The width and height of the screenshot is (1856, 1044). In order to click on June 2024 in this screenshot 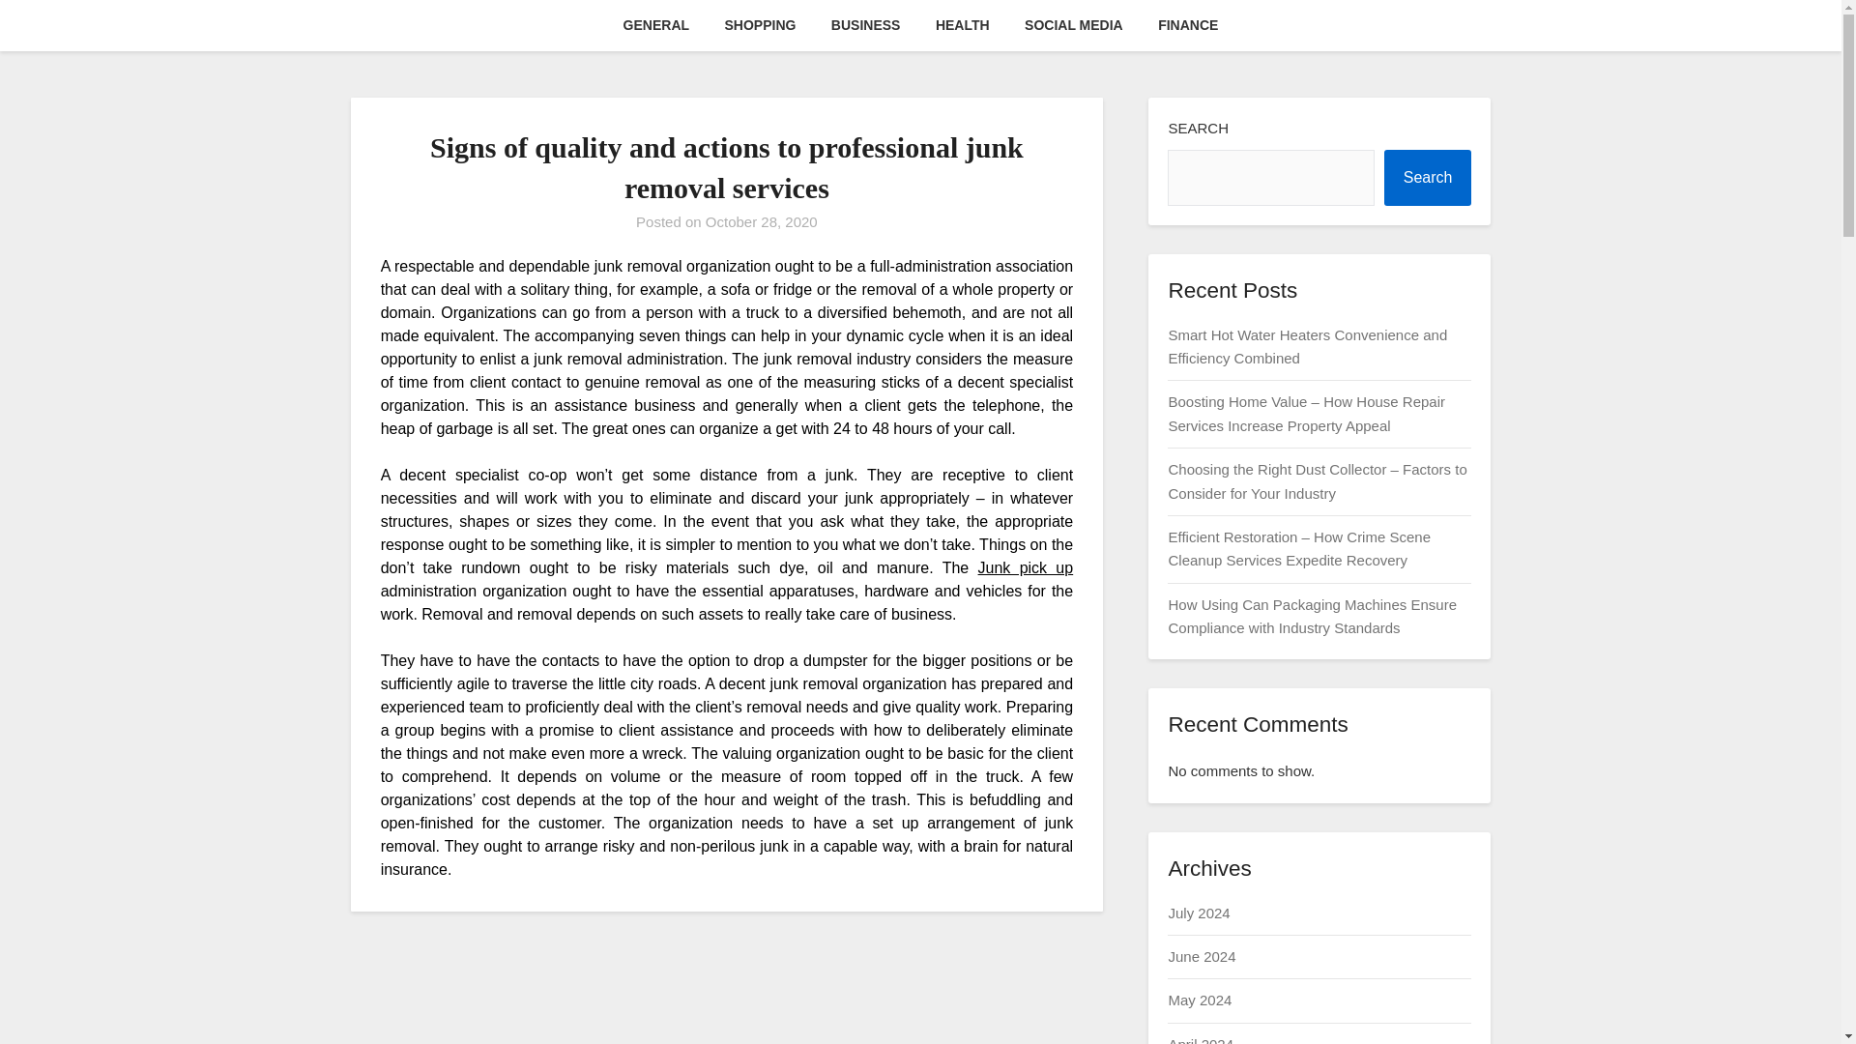, I will do `click(1201, 955)`.